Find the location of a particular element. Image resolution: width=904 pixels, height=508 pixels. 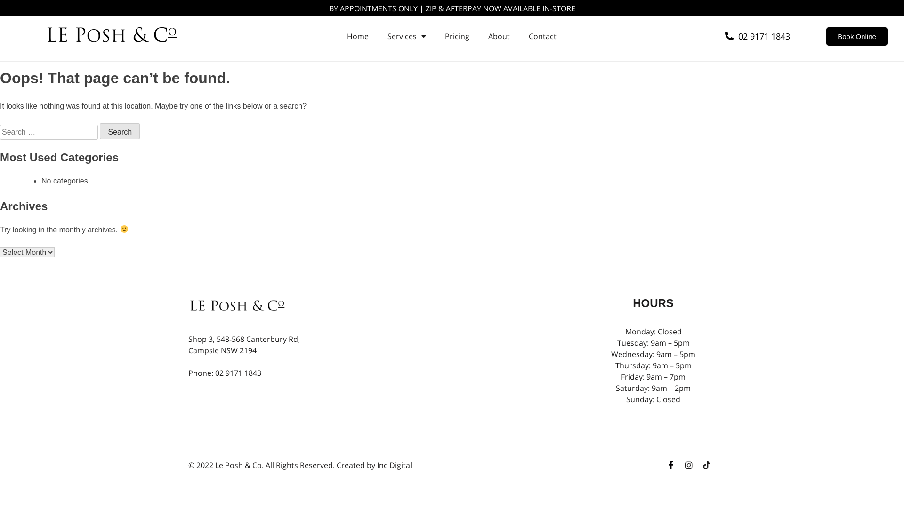

About is located at coordinates (499, 36).